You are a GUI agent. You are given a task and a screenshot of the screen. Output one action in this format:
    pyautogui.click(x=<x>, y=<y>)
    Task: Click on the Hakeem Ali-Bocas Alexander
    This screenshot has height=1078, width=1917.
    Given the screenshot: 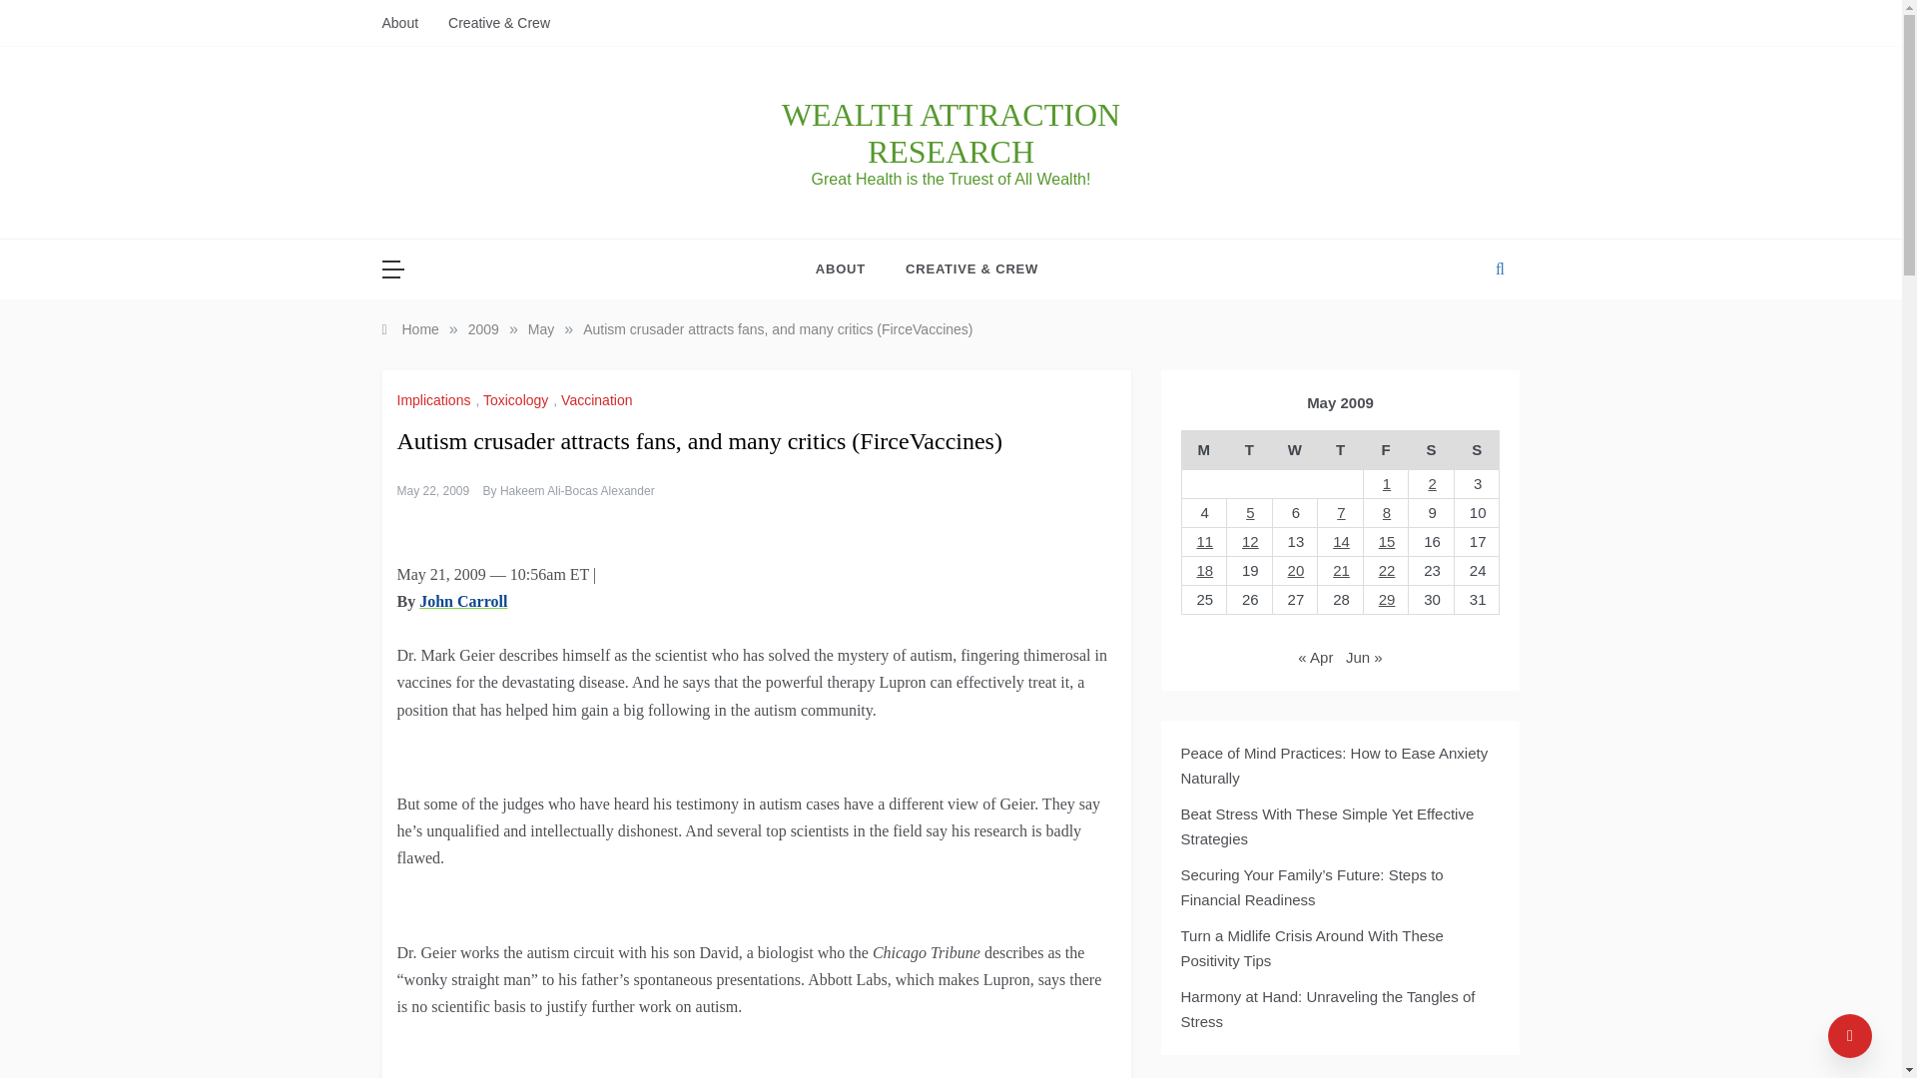 What is the action you would take?
    pyautogui.click(x=577, y=490)
    